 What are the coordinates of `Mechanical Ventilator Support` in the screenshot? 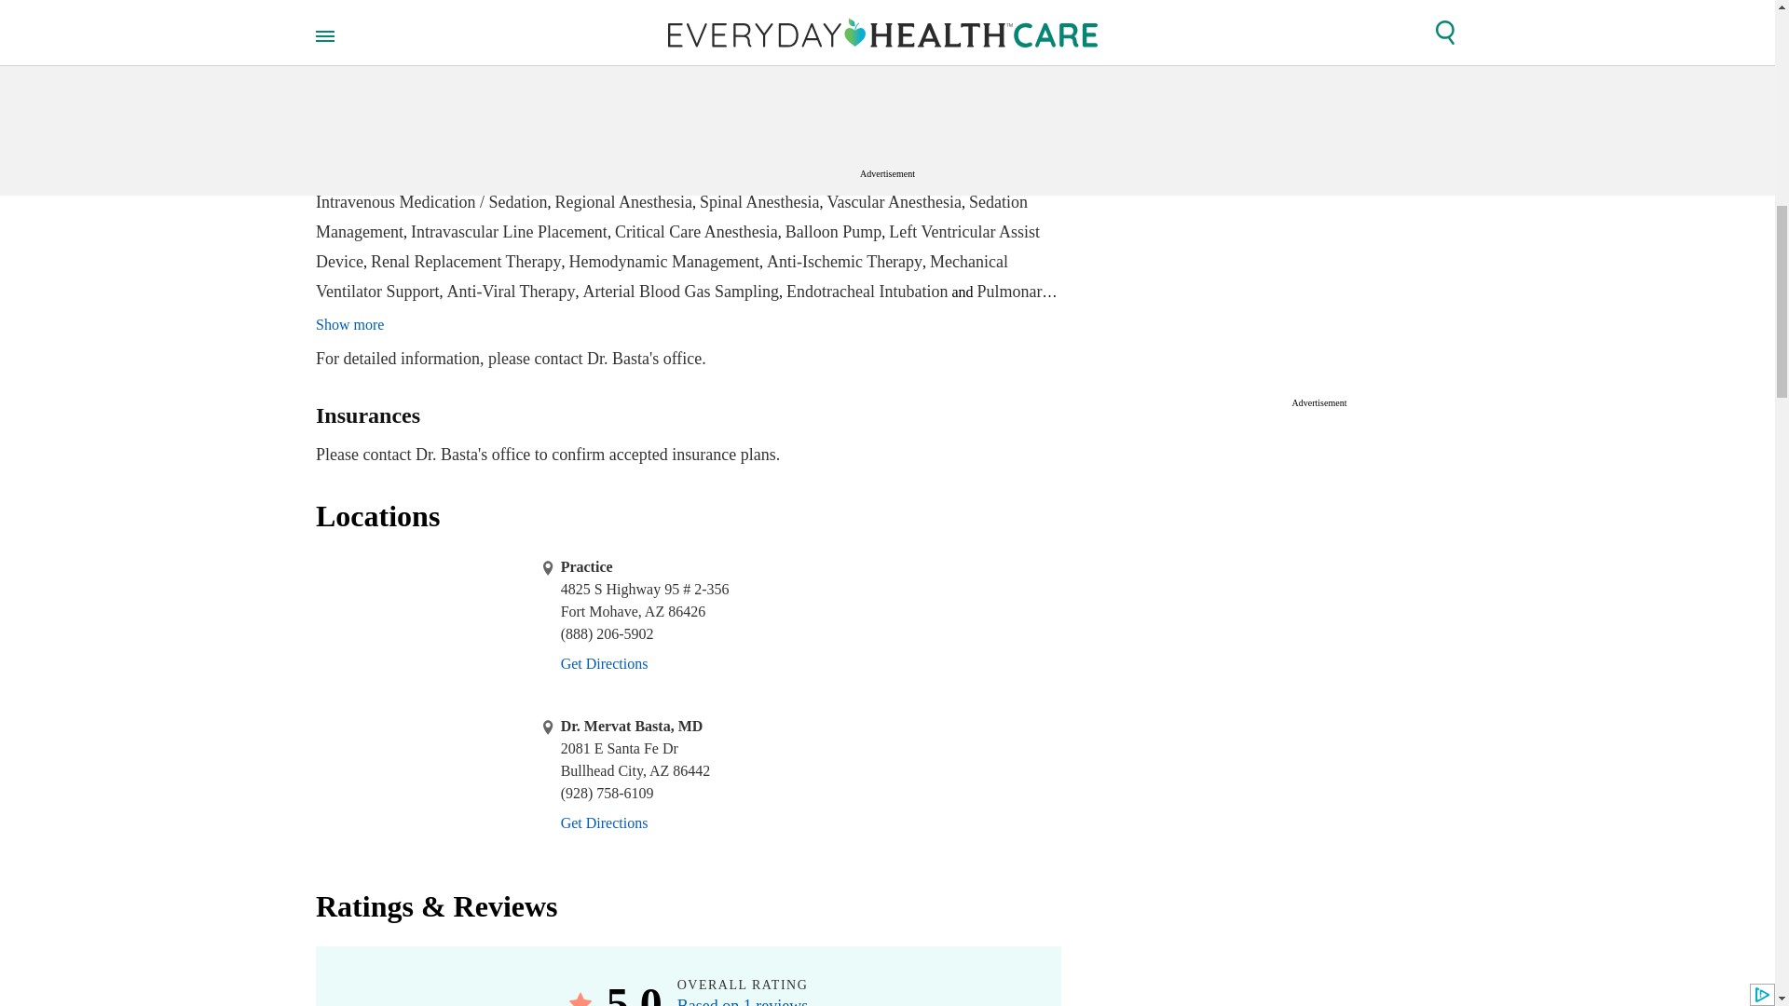 It's located at (662, 276).